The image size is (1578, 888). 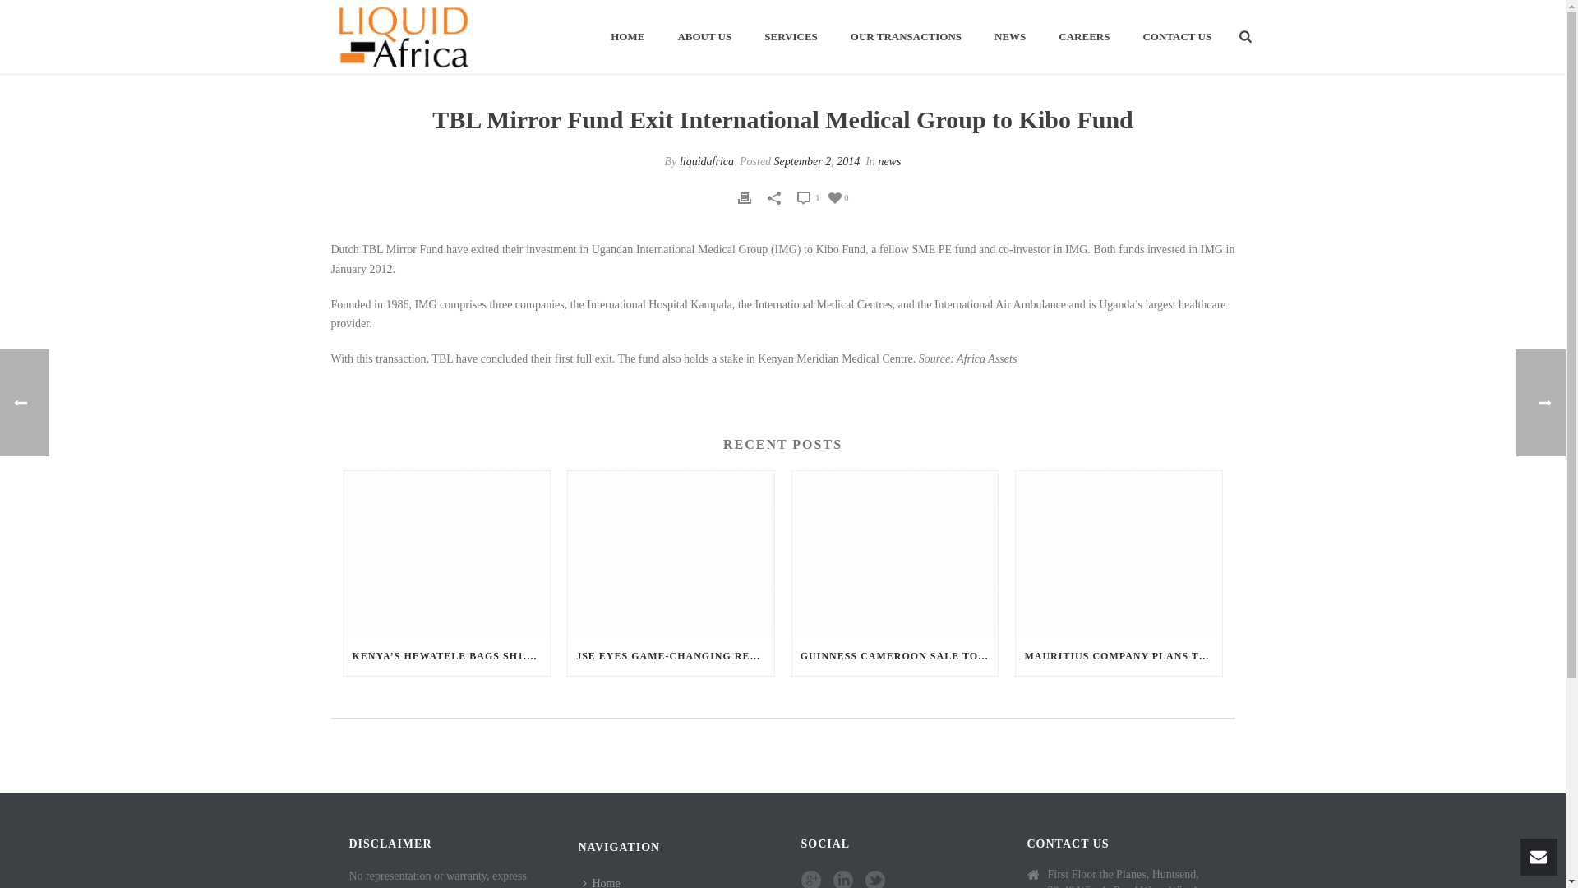 I want to click on NEWS, so click(x=1009, y=38).